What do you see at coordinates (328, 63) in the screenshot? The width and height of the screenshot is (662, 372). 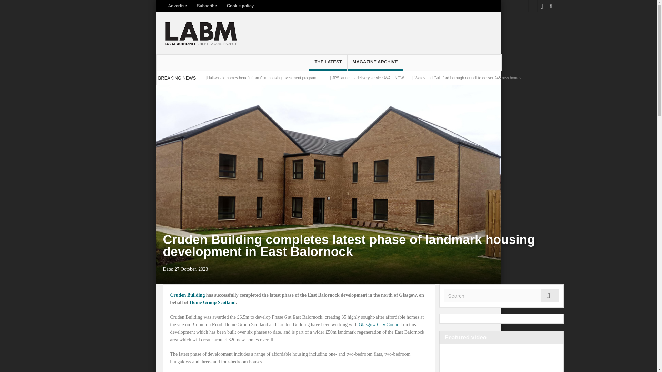 I see `THE LATEST` at bounding box center [328, 63].